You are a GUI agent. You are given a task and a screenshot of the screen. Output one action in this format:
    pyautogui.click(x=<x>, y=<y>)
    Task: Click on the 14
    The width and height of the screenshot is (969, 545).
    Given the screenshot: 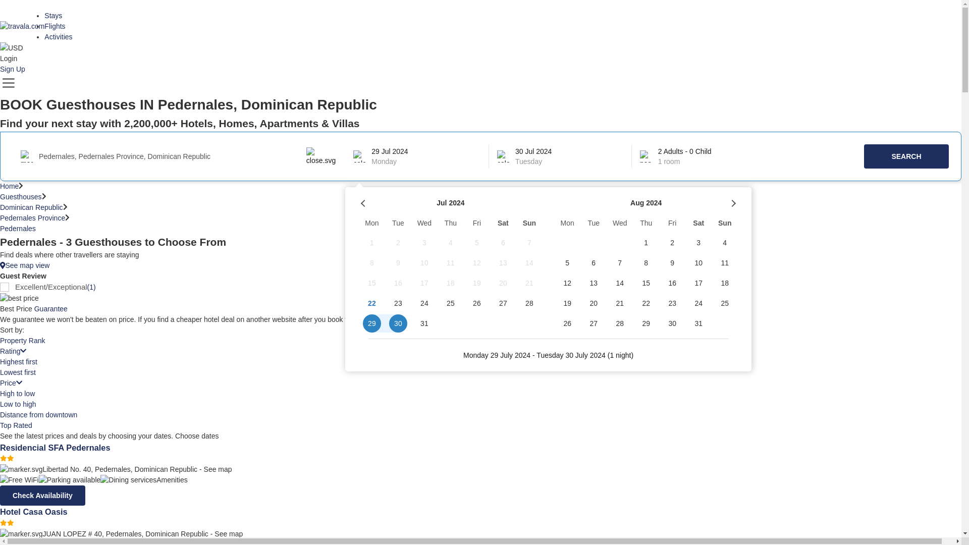 What is the action you would take?
    pyautogui.click(x=529, y=263)
    